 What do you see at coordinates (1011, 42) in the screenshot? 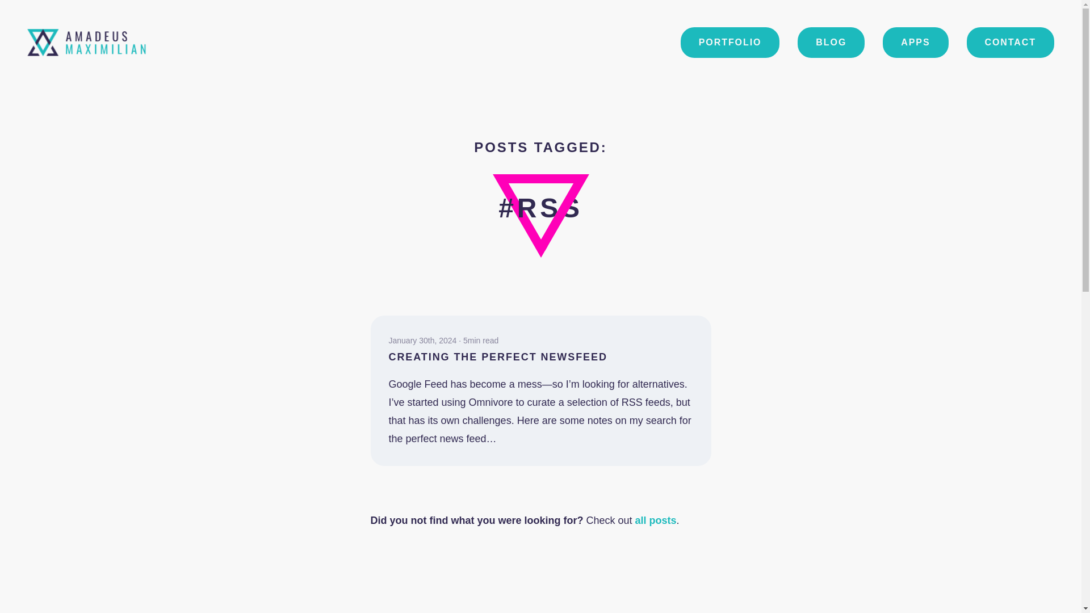
I see `CONTACT` at bounding box center [1011, 42].